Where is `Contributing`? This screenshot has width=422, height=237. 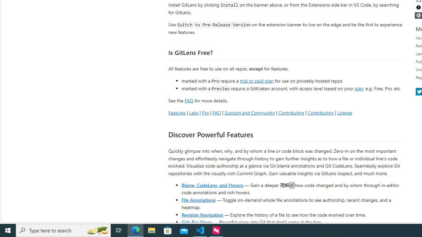 Contributing is located at coordinates (291, 113).